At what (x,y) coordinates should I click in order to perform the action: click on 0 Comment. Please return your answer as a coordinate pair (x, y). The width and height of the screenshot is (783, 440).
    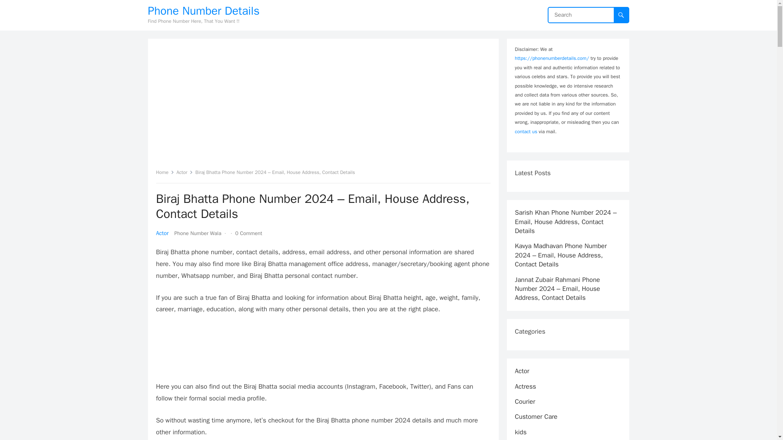
    Looking at the image, I should click on (249, 233).